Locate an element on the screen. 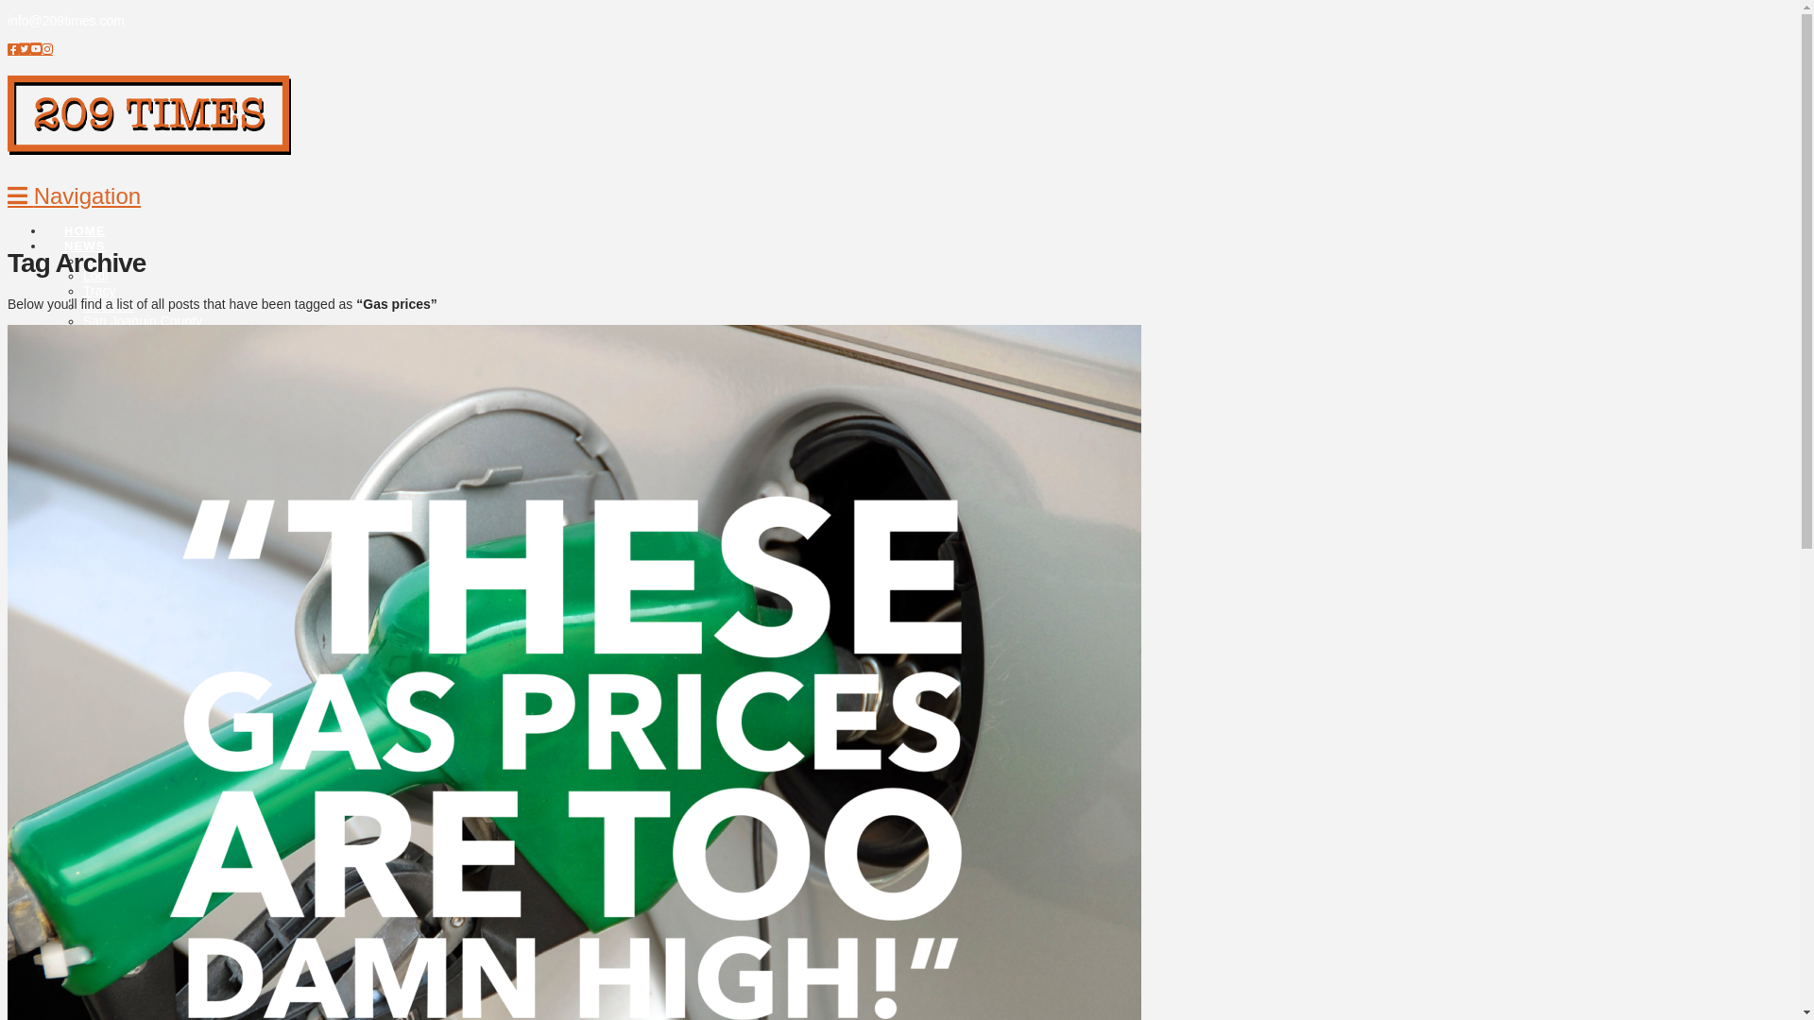 The width and height of the screenshot is (1814, 1020). Stockton is located at coordinates (109, 591).